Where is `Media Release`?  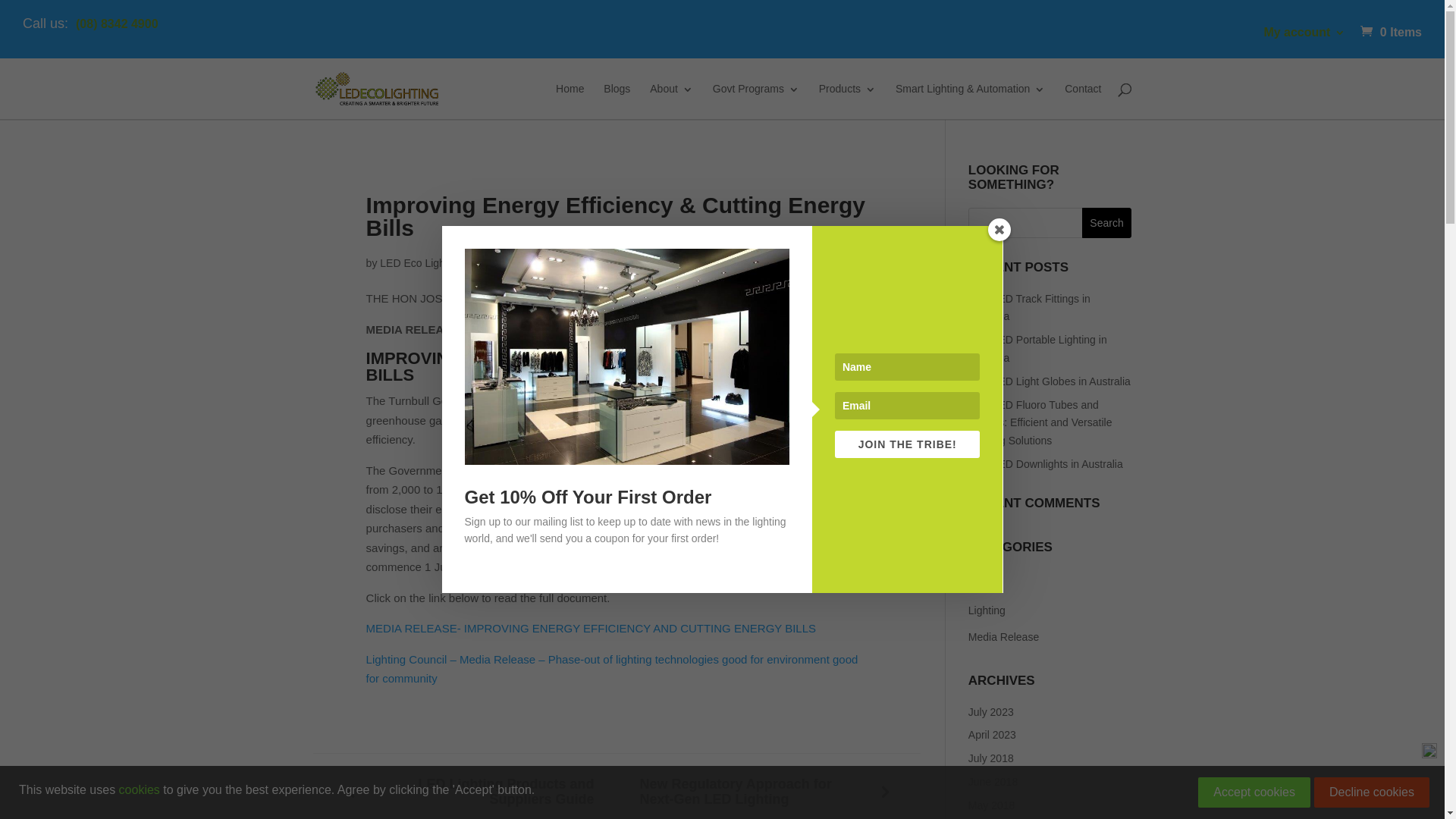
Media Release is located at coordinates (576, 263).